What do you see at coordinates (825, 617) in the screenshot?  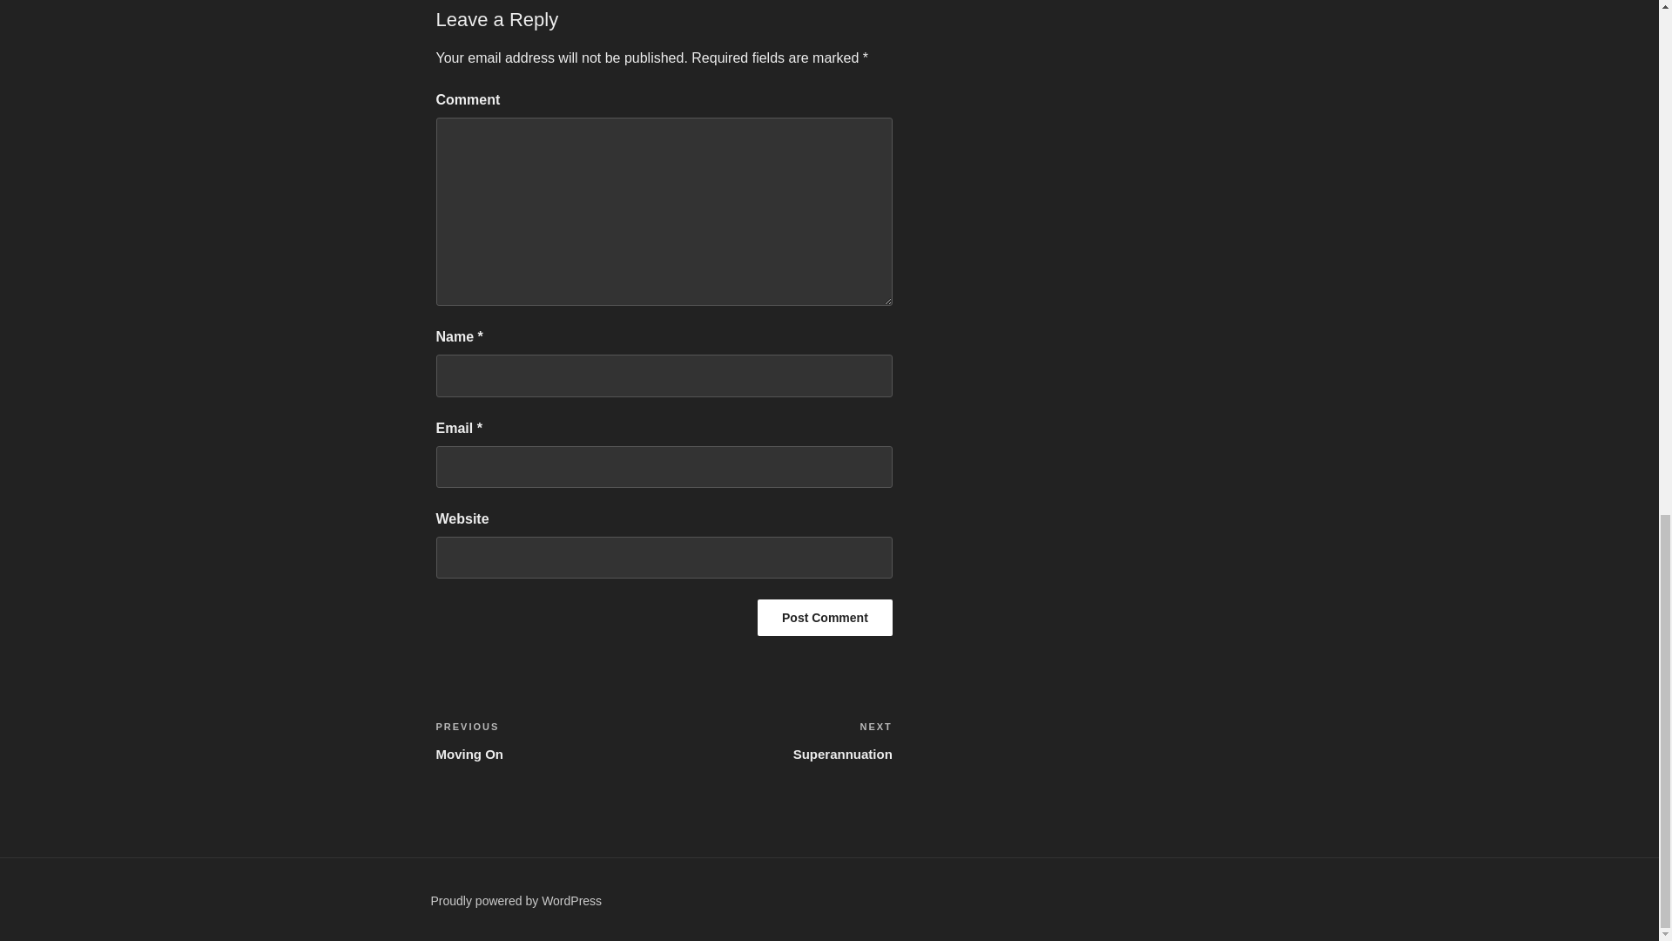 I see `Post Comment` at bounding box center [825, 617].